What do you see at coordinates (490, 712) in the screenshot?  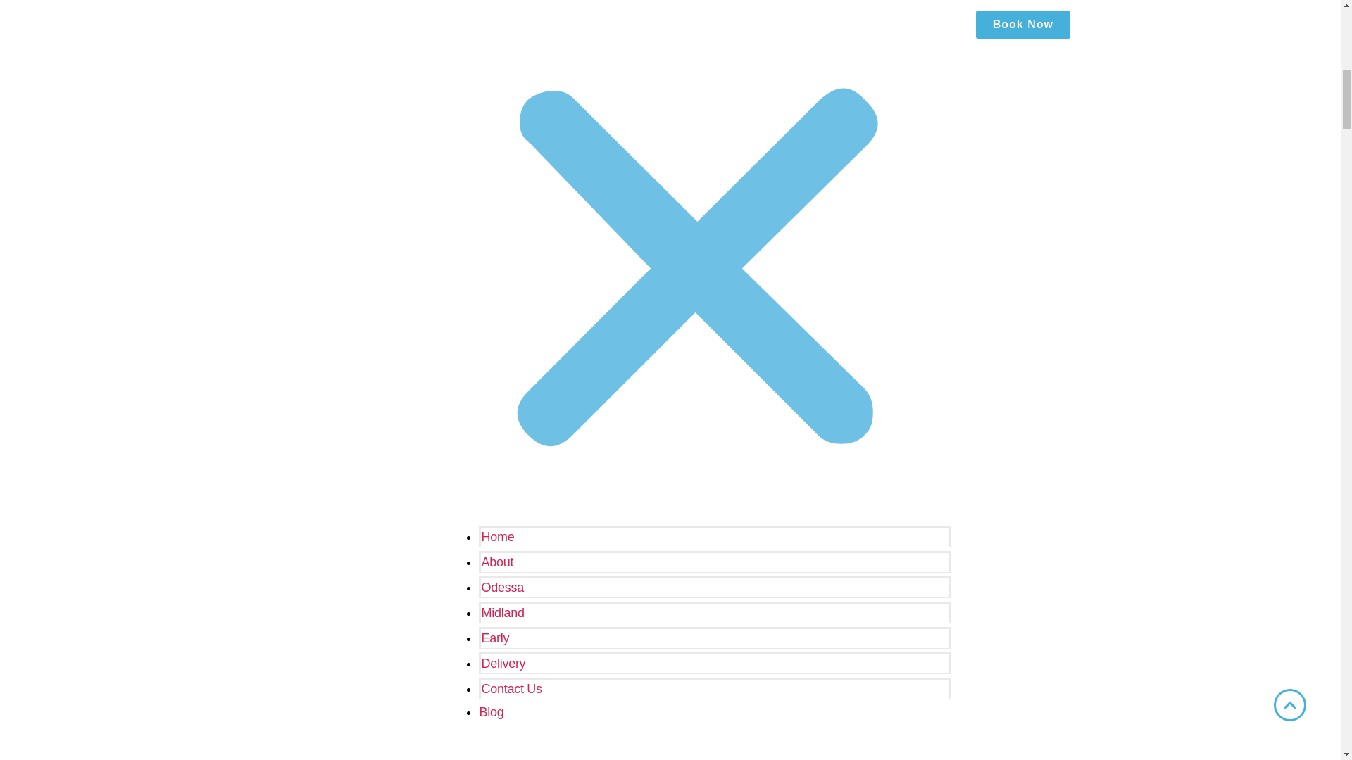 I see `Blog` at bounding box center [490, 712].